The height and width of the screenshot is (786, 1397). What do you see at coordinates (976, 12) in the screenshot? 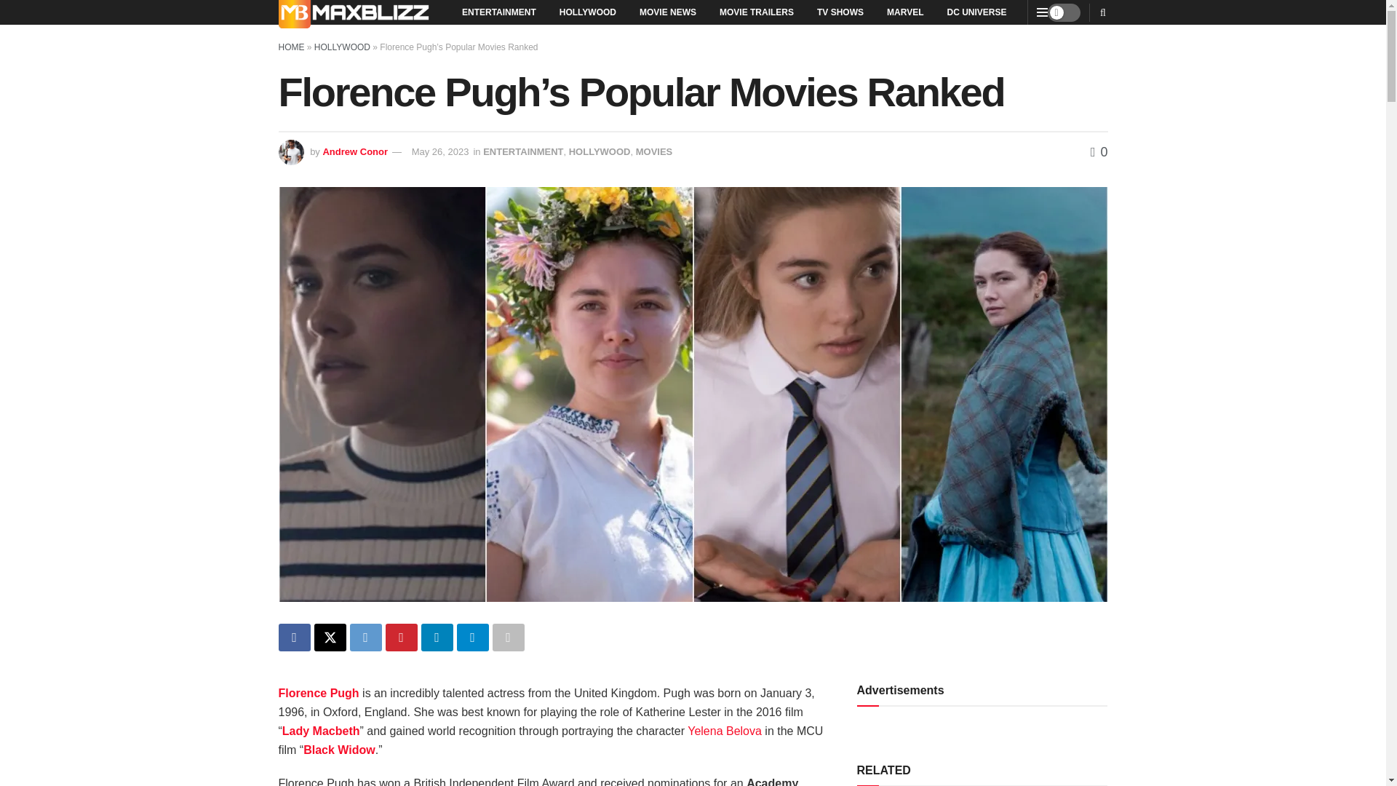
I see `DC UNIVERSE` at bounding box center [976, 12].